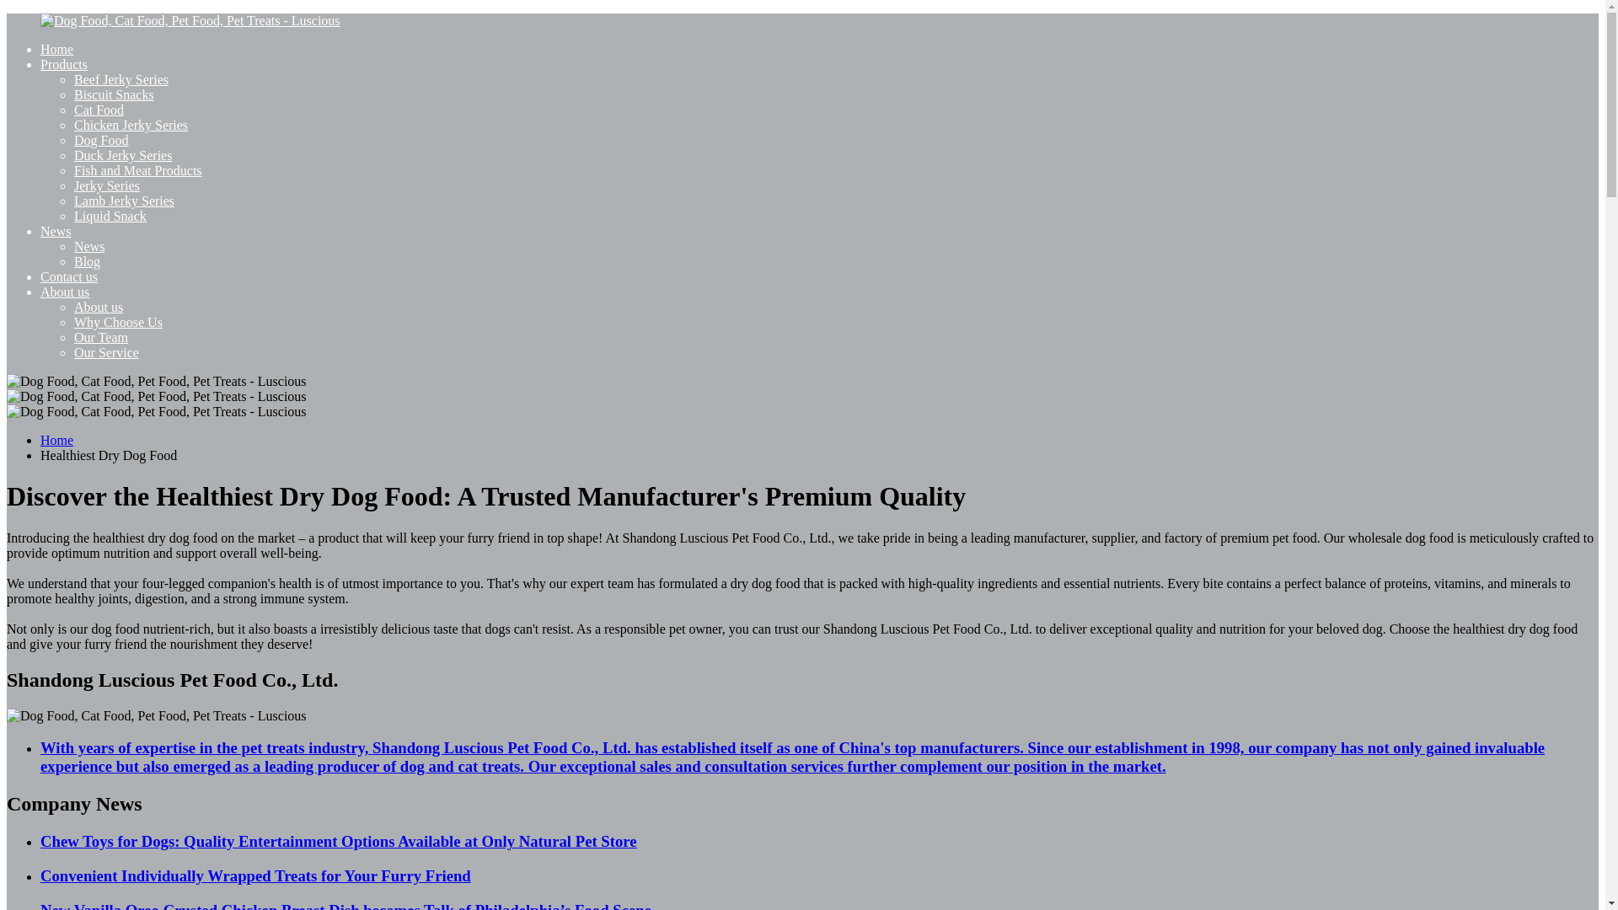 This screenshot has height=910, width=1618. What do you see at coordinates (101, 140) in the screenshot?
I see `Dog Food` at bounding box center [101, 140].